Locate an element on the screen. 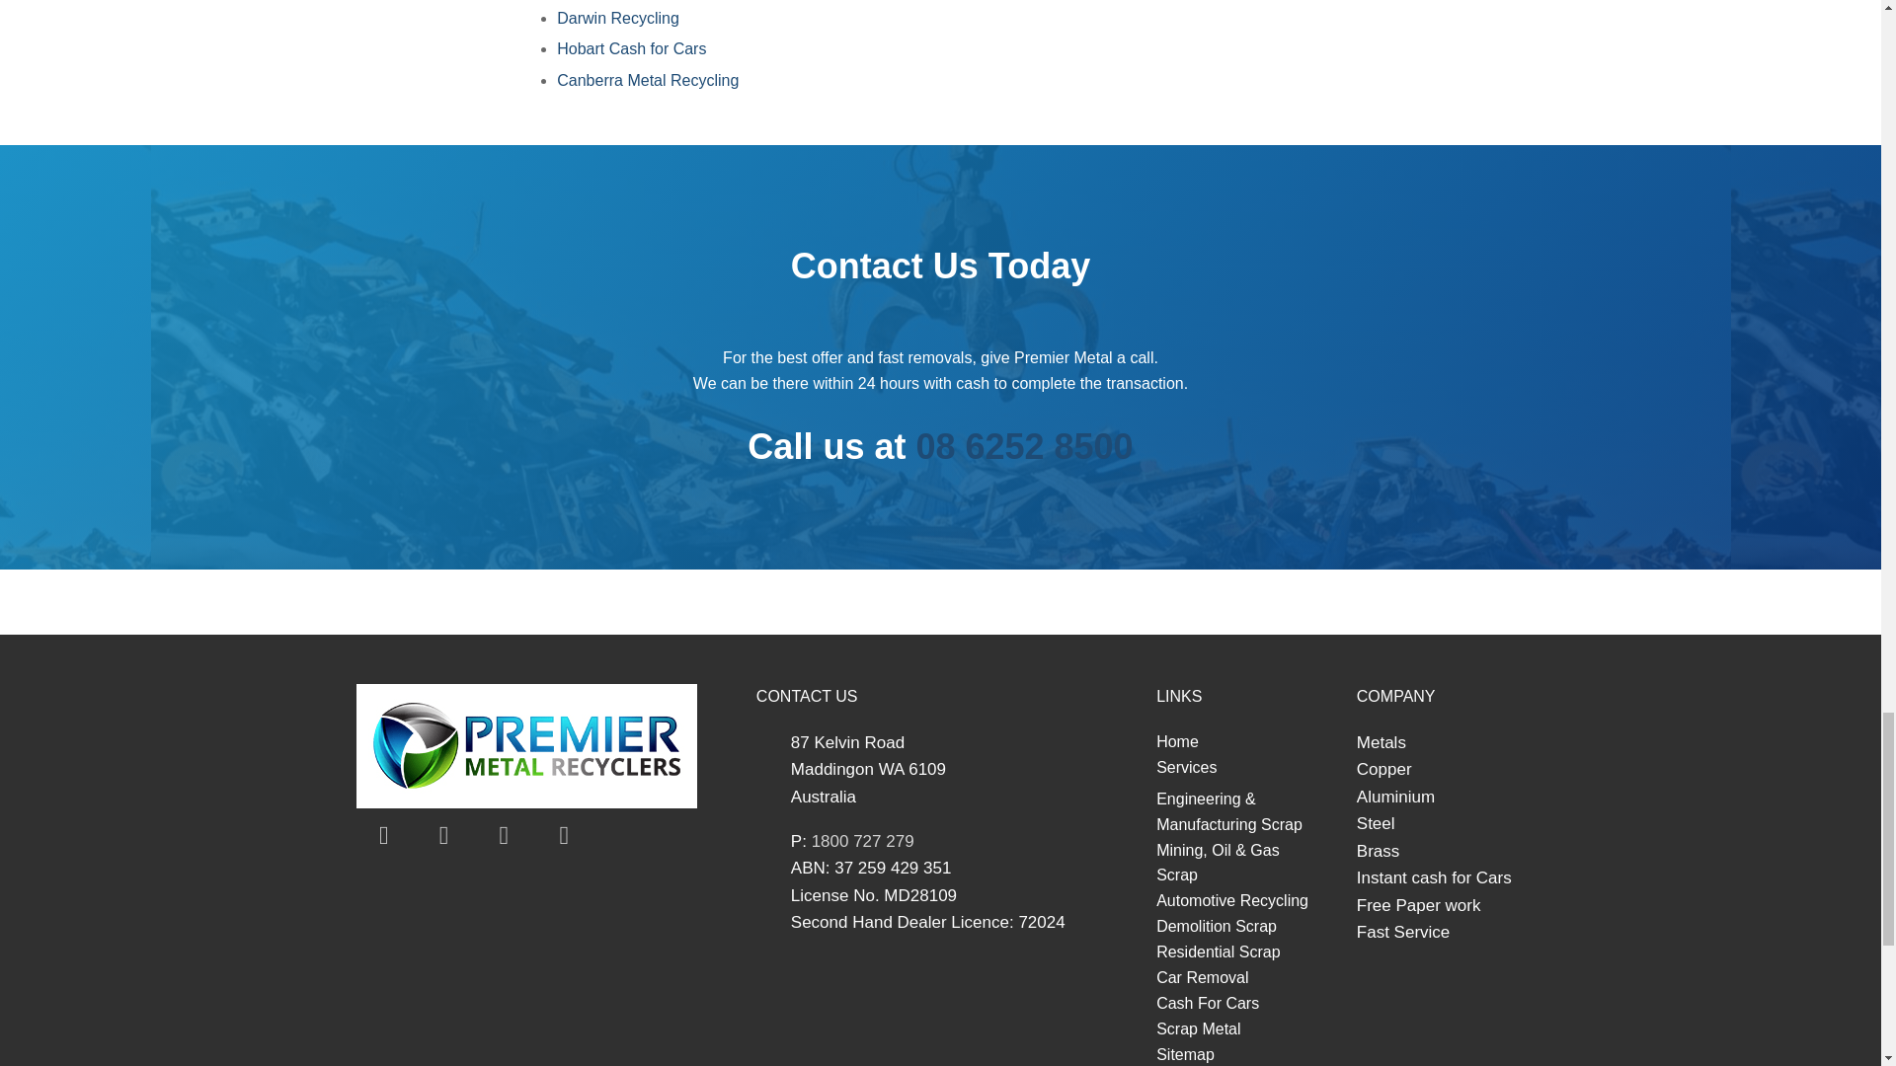  linkedin is located at coordinates (504, 835).